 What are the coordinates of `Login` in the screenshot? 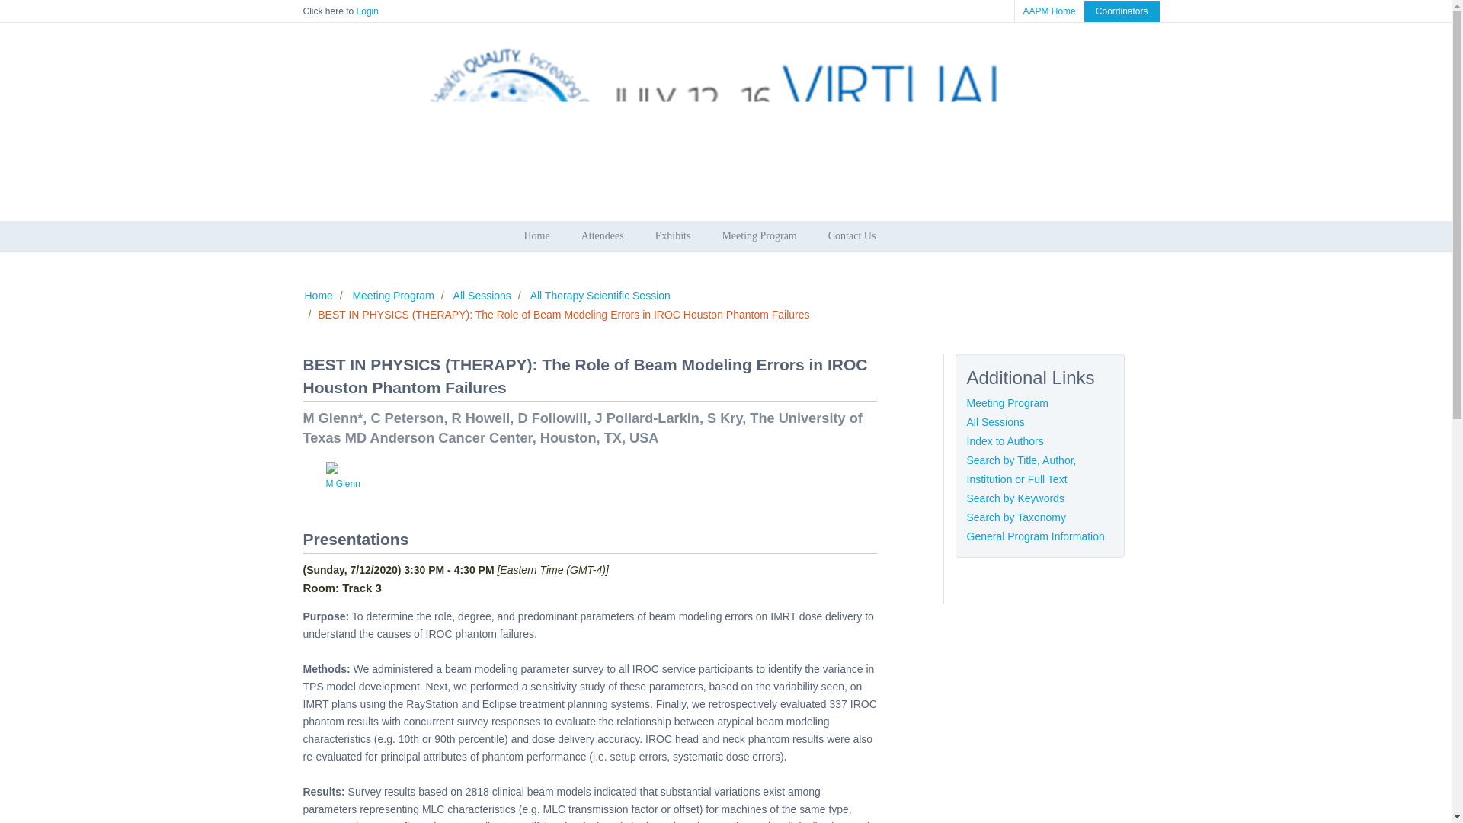 It's located at (367, 11).